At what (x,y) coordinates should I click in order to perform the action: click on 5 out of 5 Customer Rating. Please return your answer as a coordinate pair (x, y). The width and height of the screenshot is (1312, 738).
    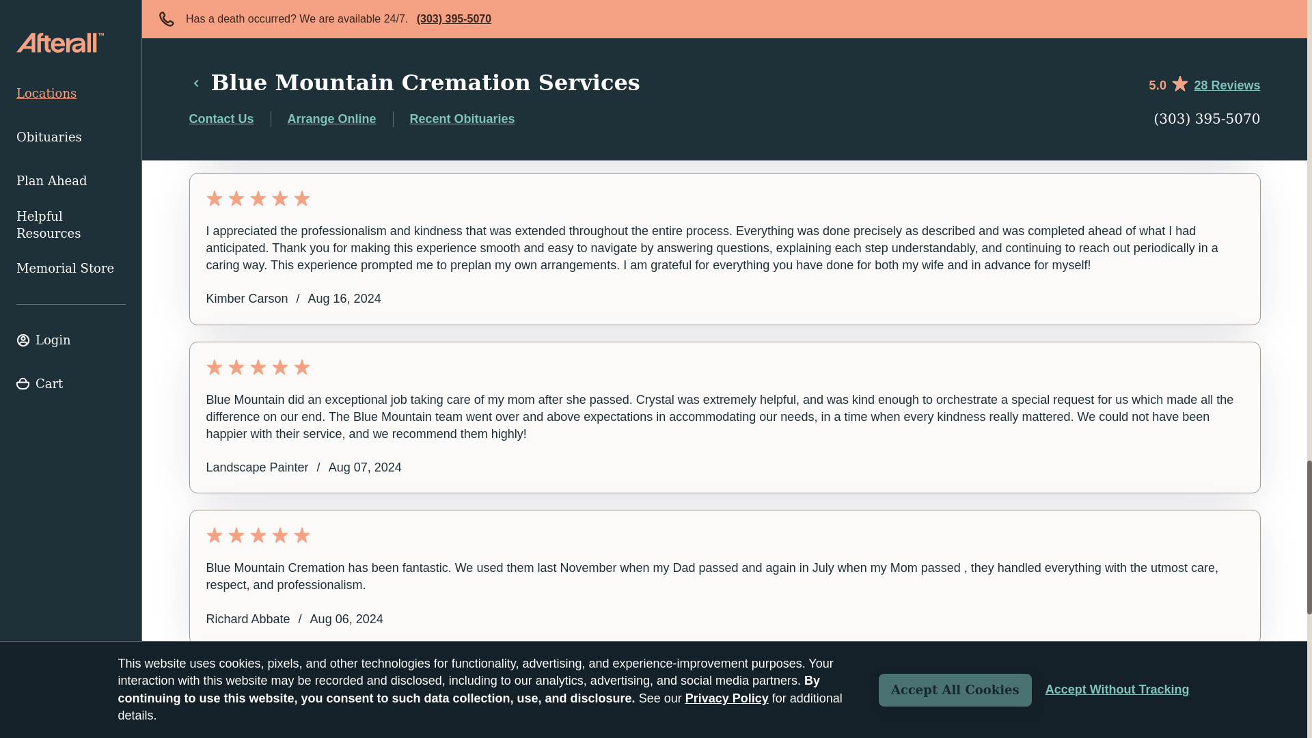
    Looking at the image, I should click on (724, 686).